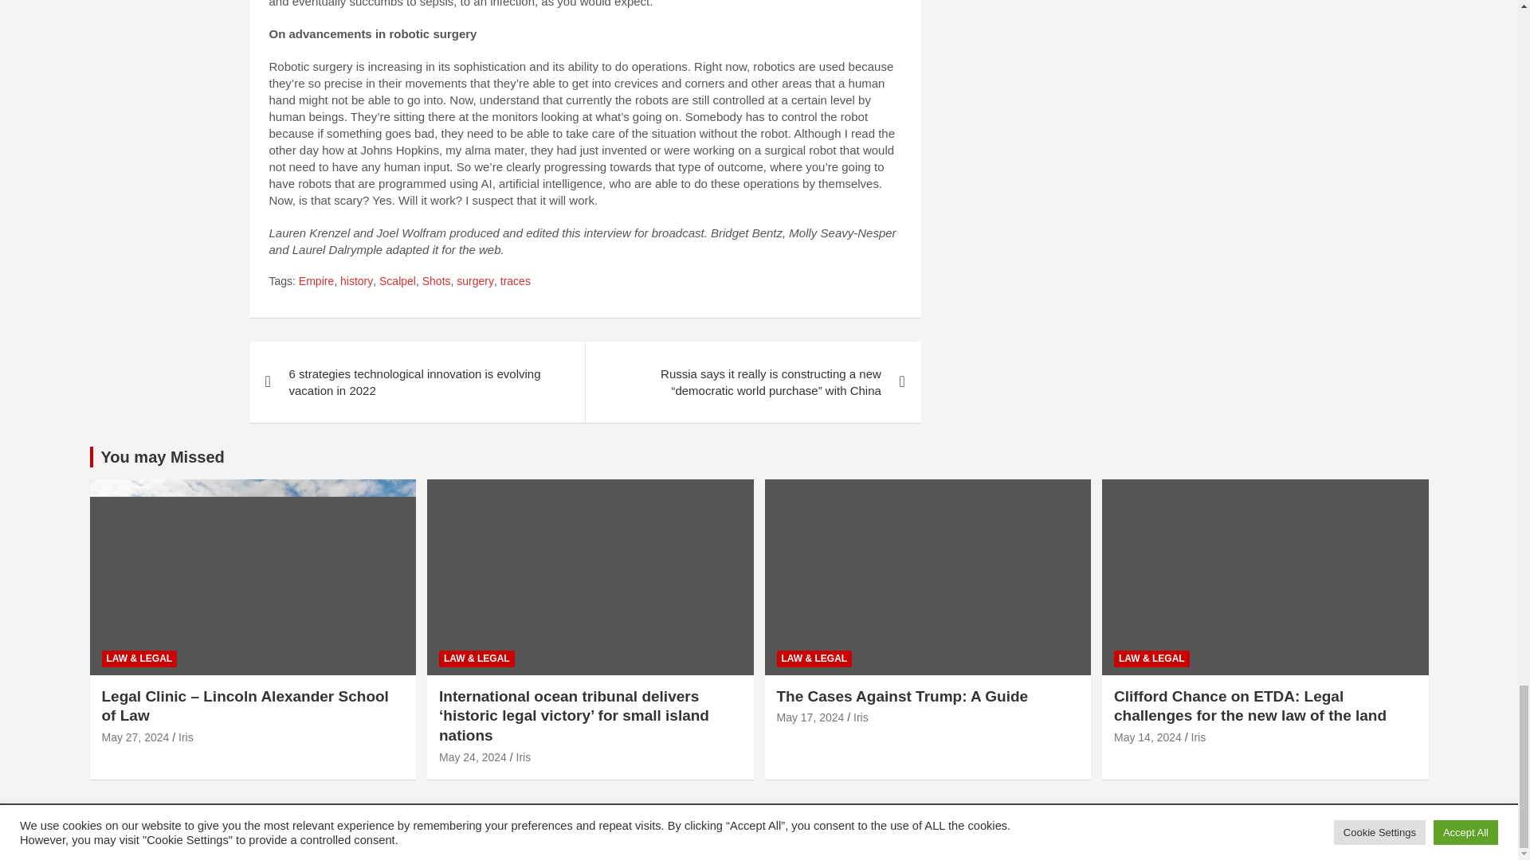 The image size is (1530, 860). What do you see at coordinates (437, 282) in the screenshot?
I see `Shots` at bounding box center [437, 282].